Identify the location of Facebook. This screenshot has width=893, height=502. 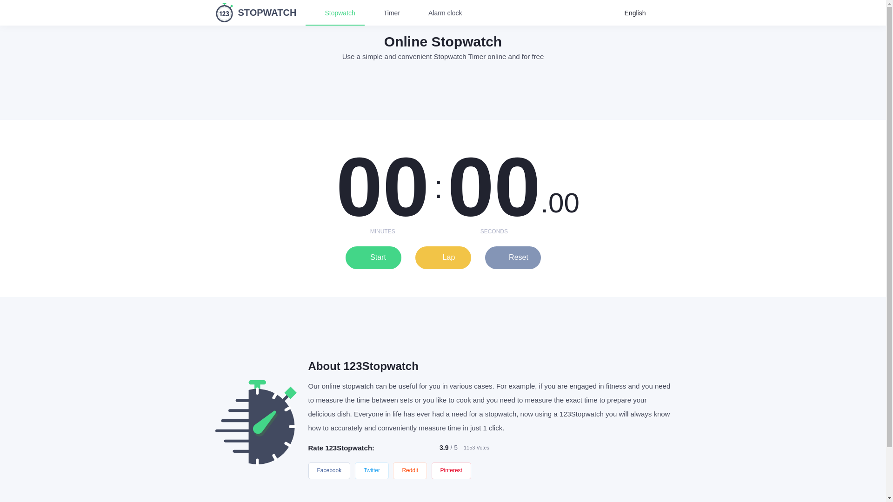
(329, 470).